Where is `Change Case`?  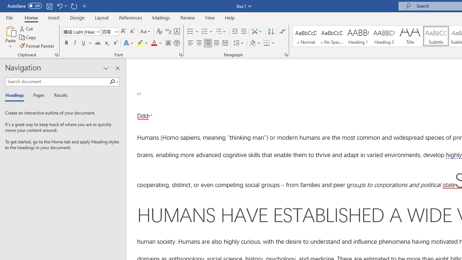 Change Case is located at coordinates (146, 32).